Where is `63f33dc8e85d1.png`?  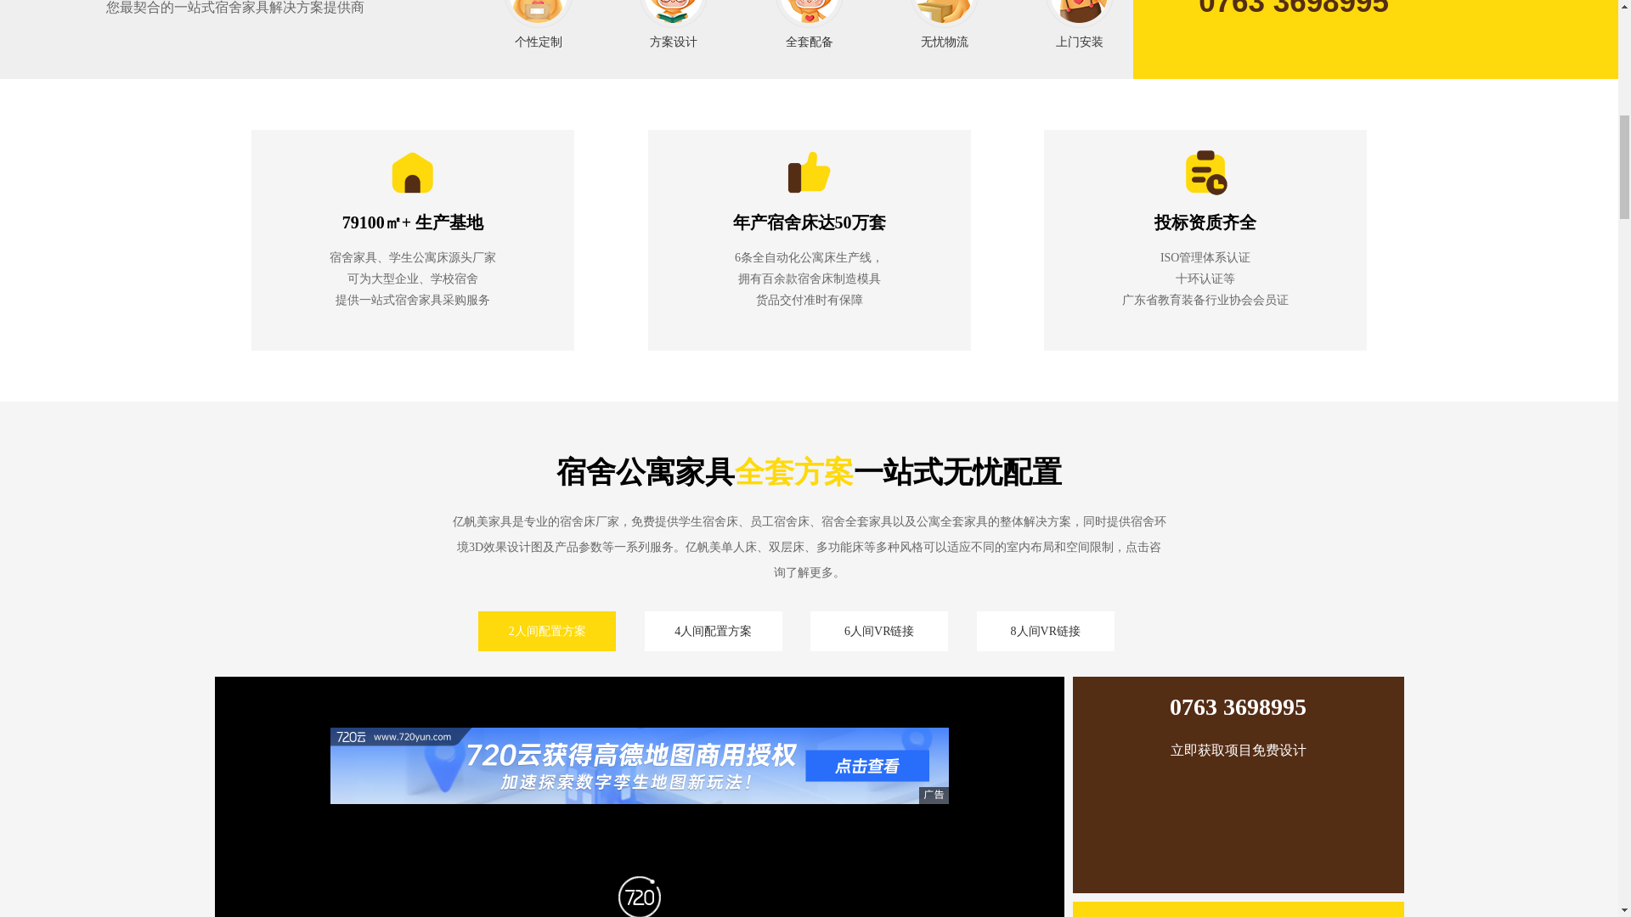
63f33dc8e85d1.png is located at coordinates (1205, 172).